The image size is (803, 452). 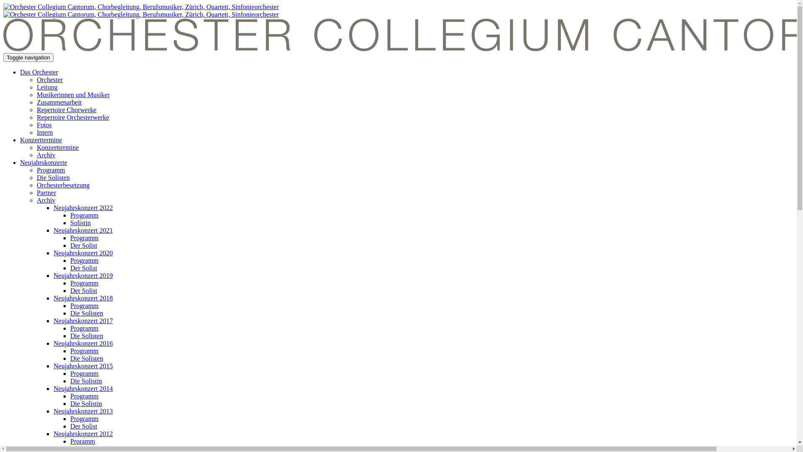 I want to click on Neujahrskonzert 2012, so click(x=83, y=434).